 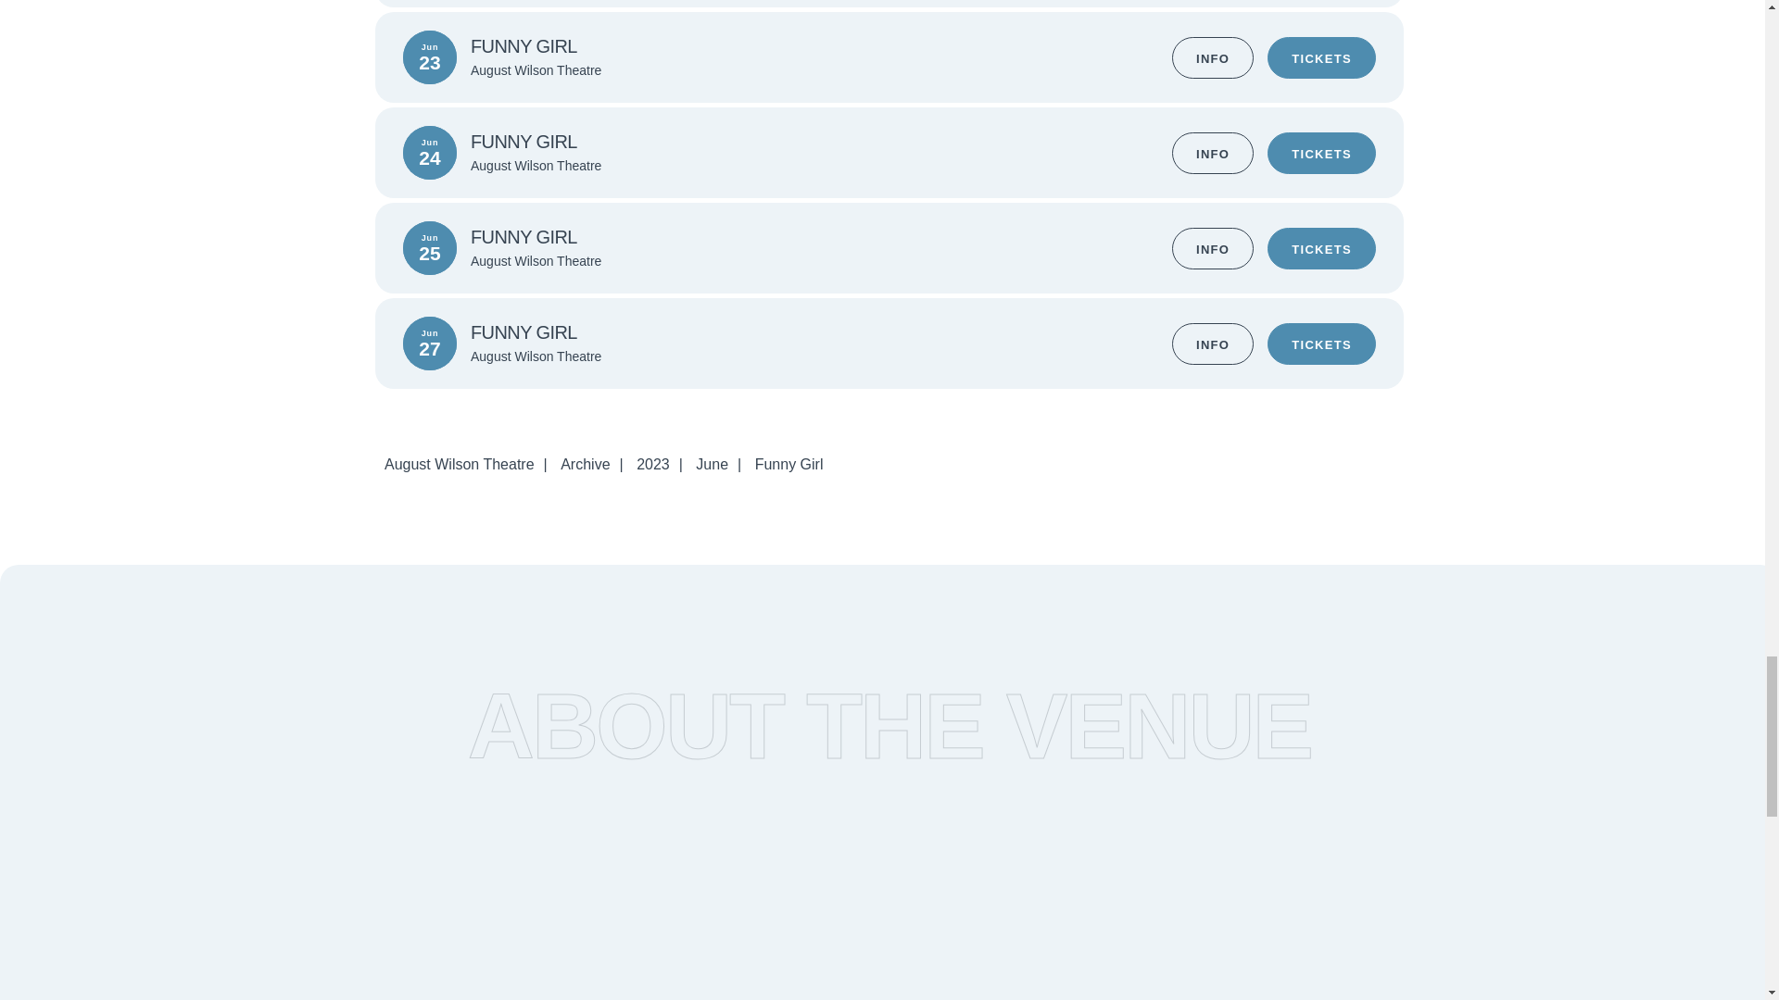 I want to click on INFO, so click(x=1213, y=248).